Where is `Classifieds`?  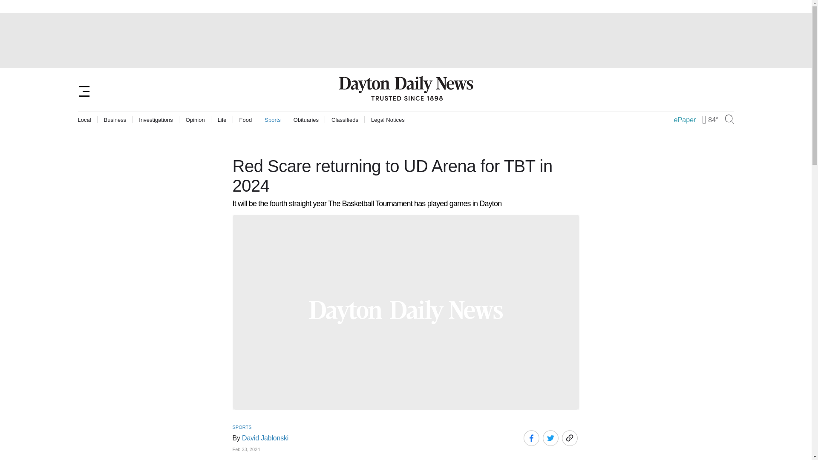
Classifieds is located at coordinates (344, 120).